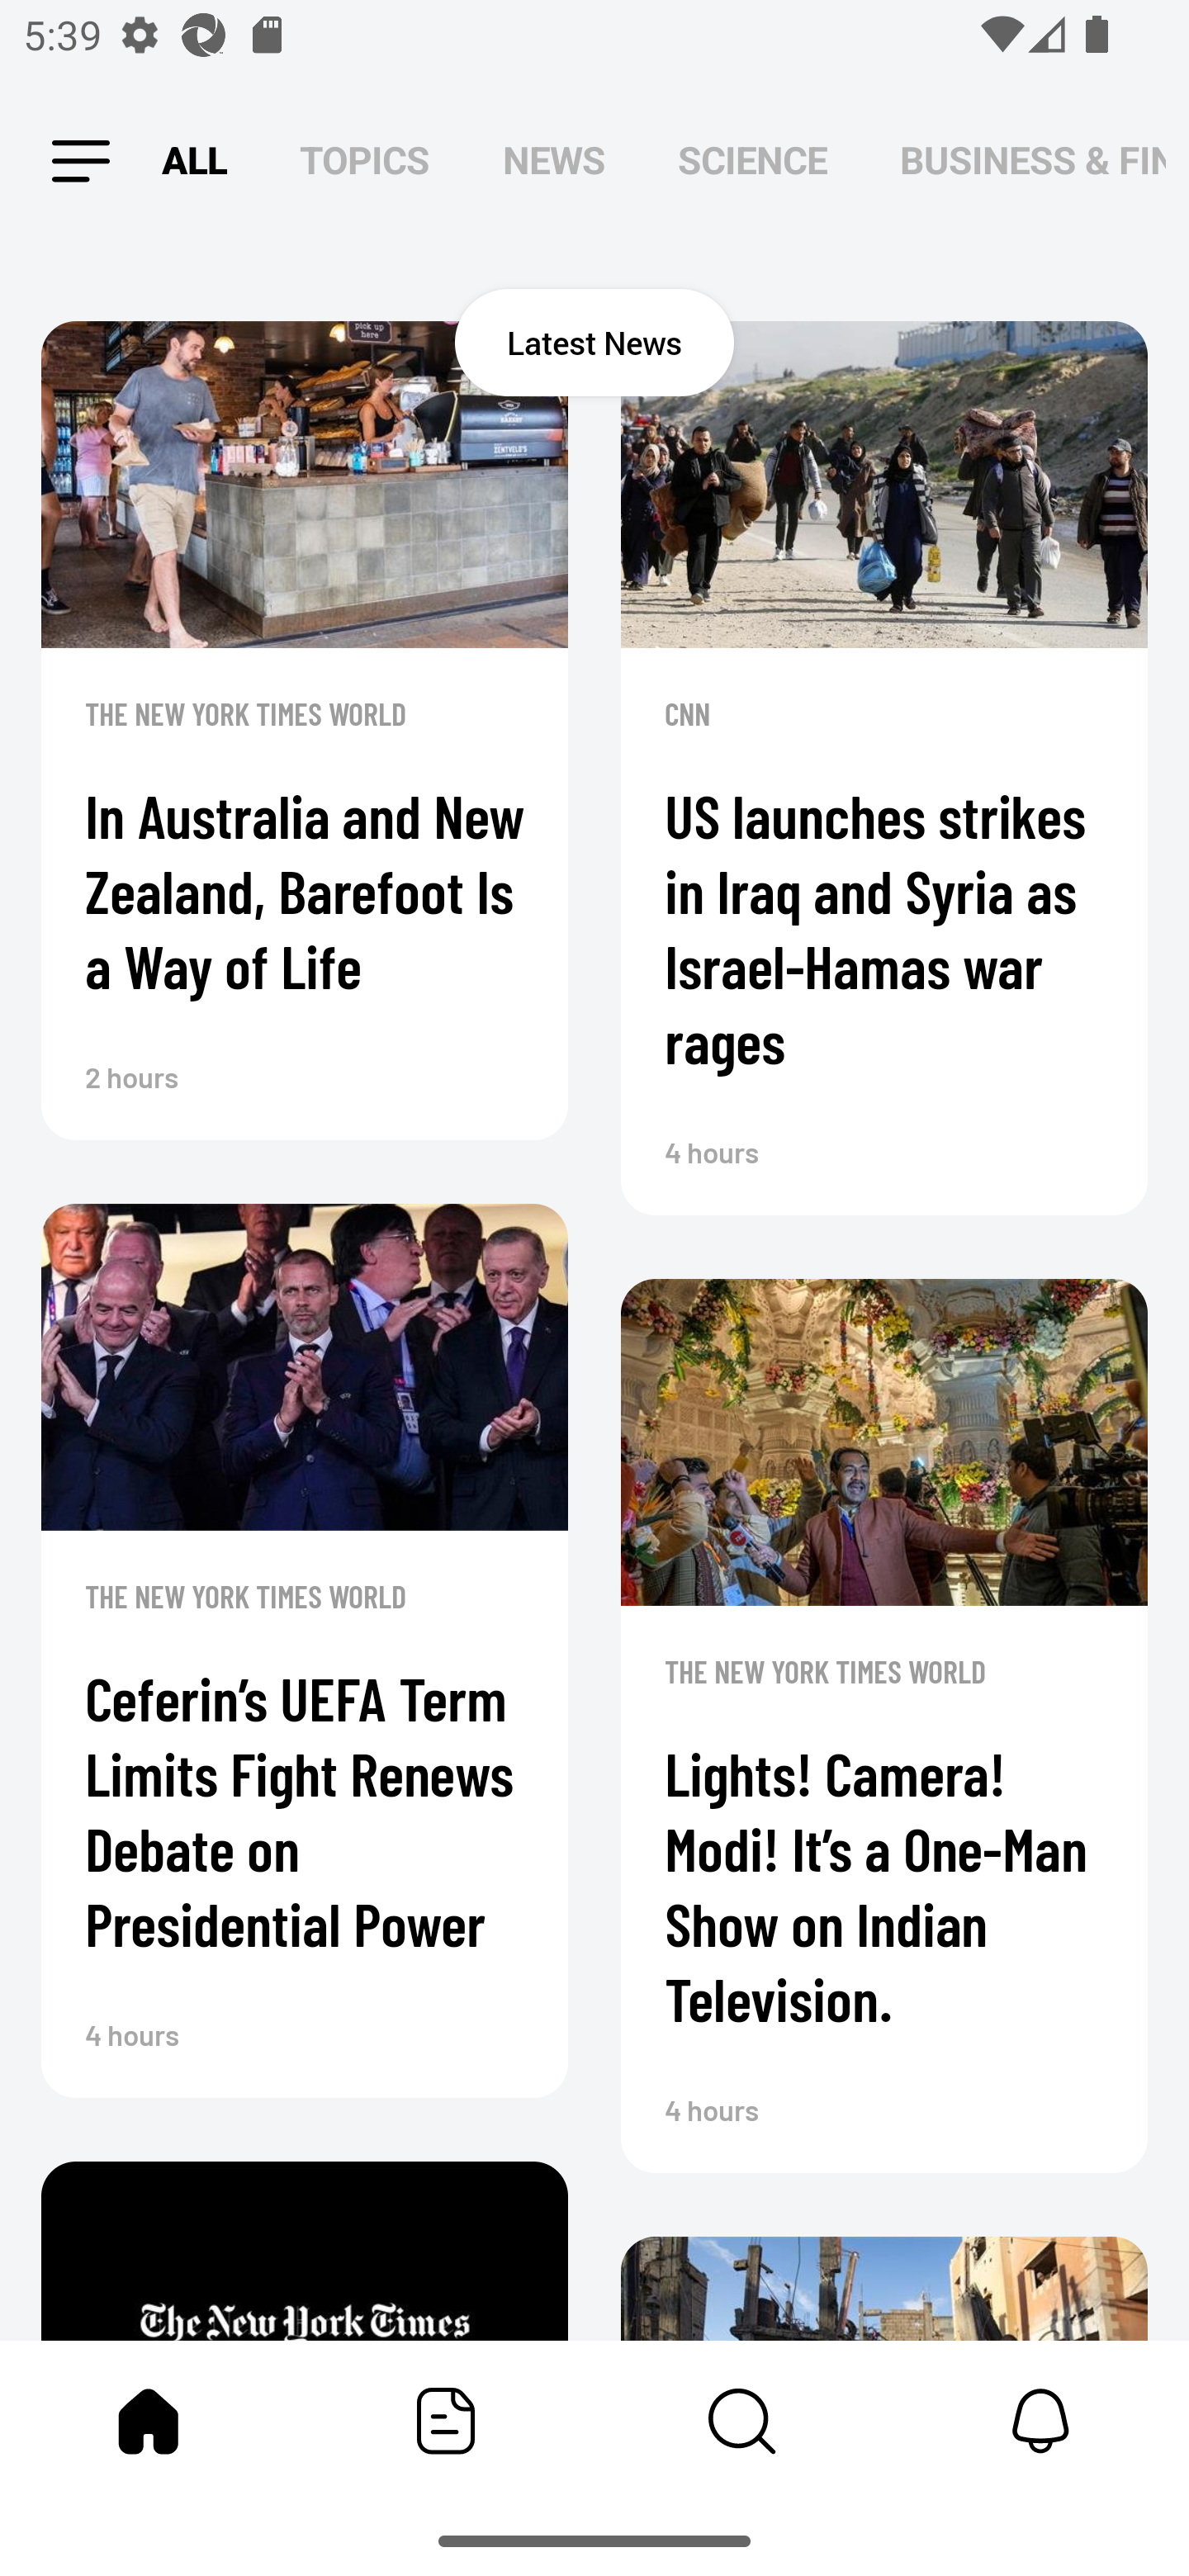 Image resolution: width=1189 pixels, height=2576 pixels. What do you see at coordinates (752, 160) in the screenshot?
I see `SCIENCE` at bounding box center [752, 160].